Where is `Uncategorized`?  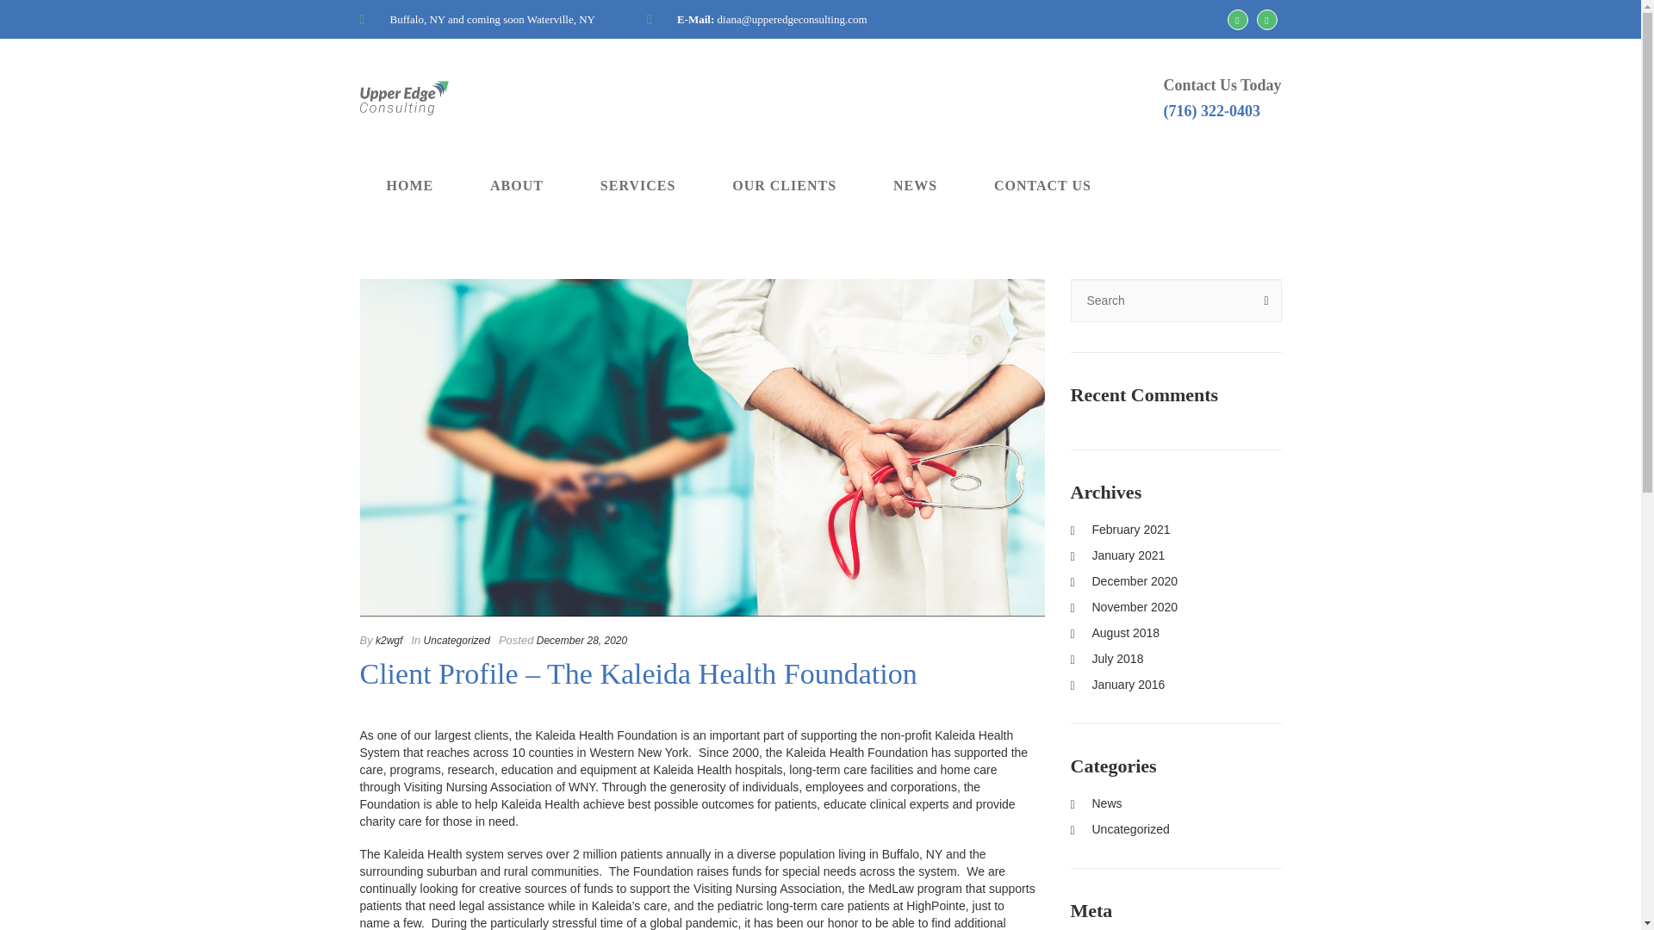
Uncategorized is located at coordinates (457, 640).